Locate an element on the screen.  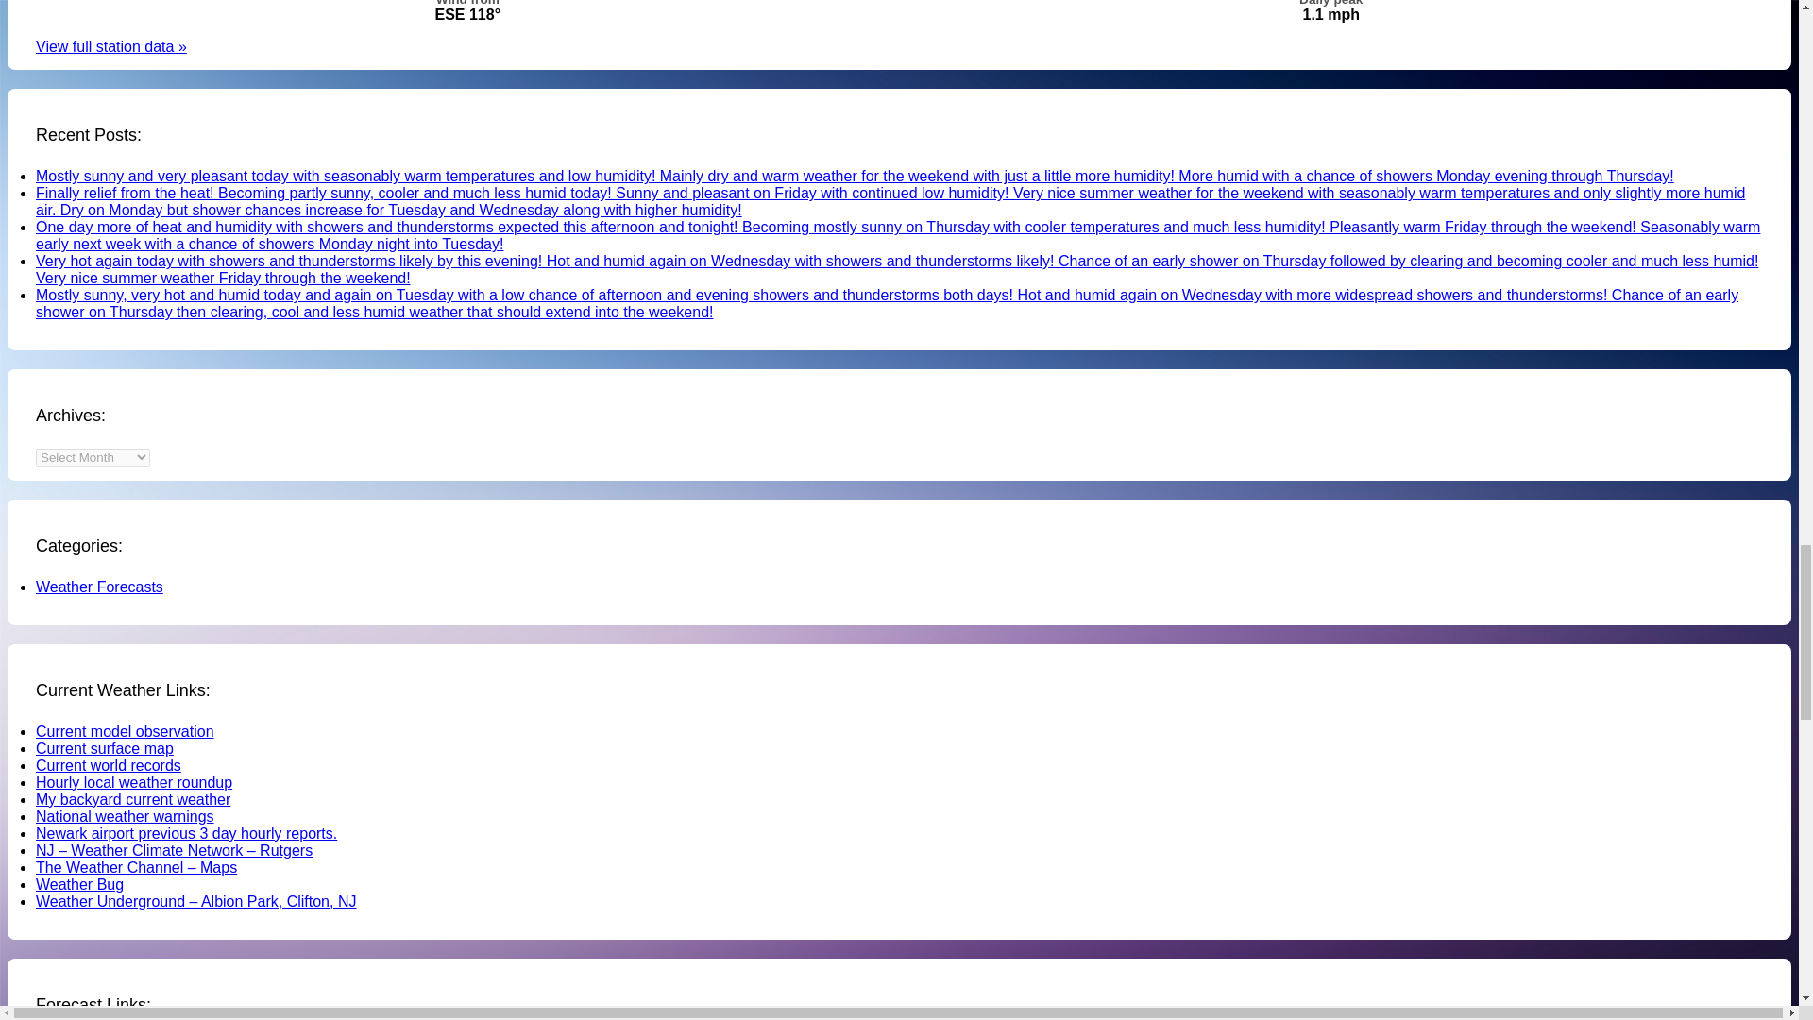
Weather Bug is located at coordinates (79, 884).